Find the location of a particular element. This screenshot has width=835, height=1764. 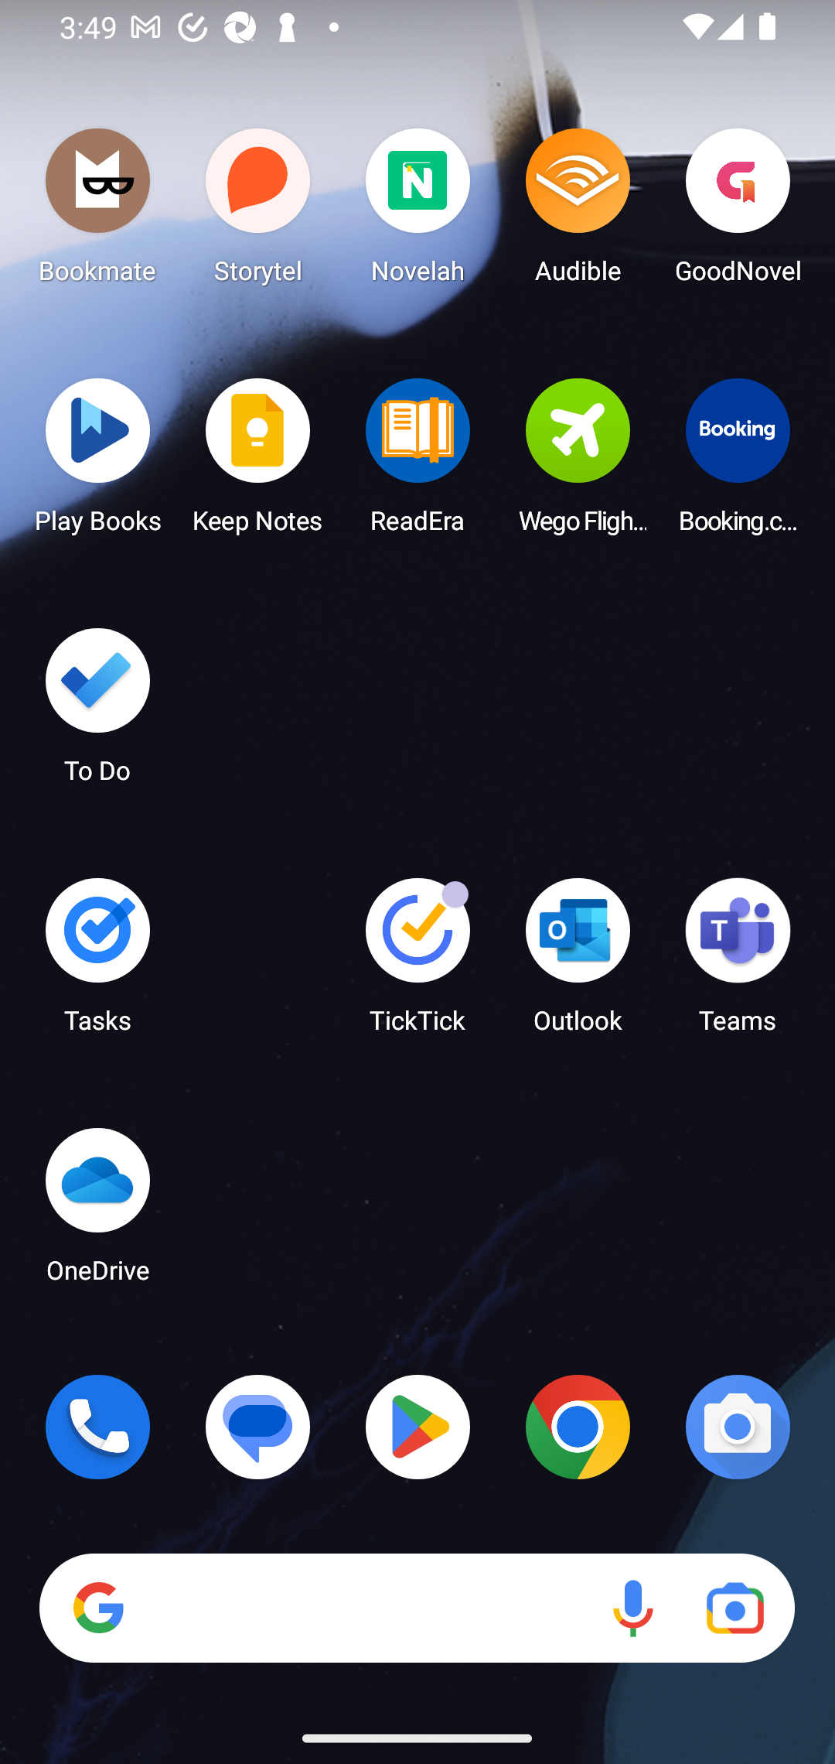

Messages is located at coordinates (258, 1427).